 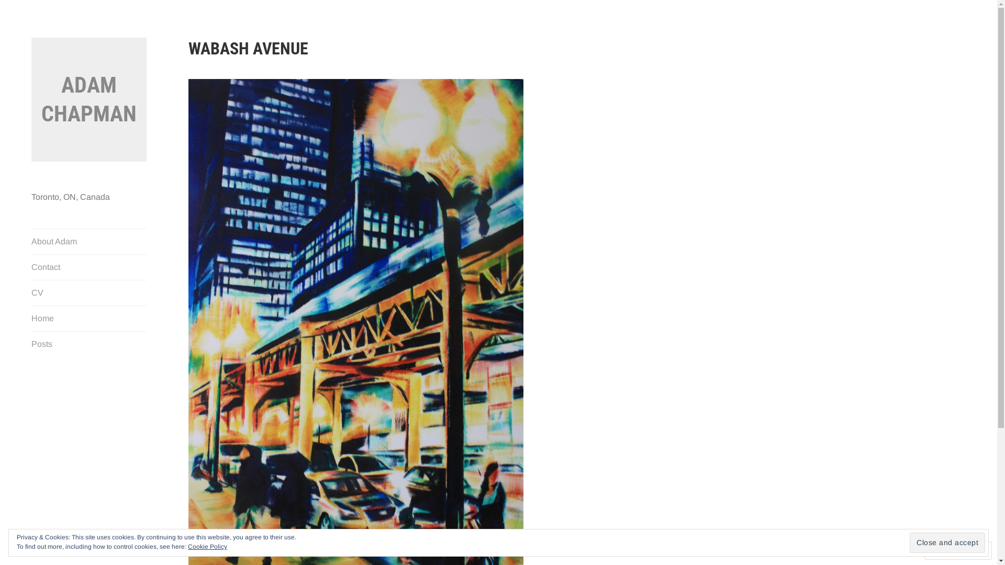 What do you see at coordinates (948, 550) in the screenshot?
I see `Follow` at bounding box center [948, 550].